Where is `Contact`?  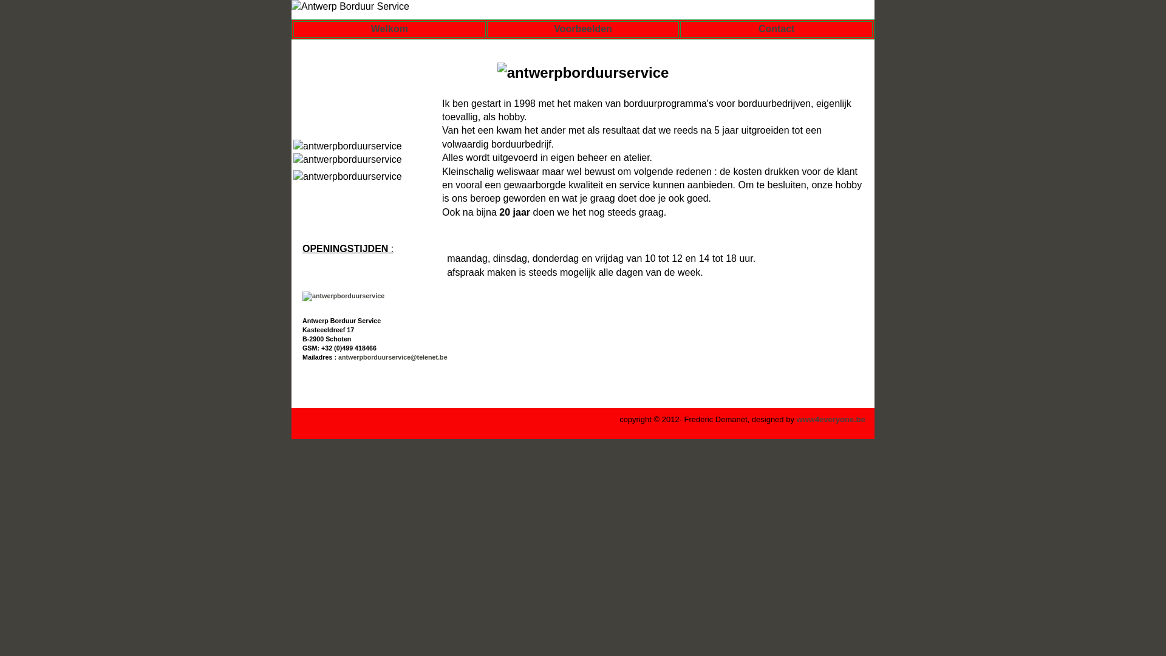 Contact is located at coordinates (777, 29).